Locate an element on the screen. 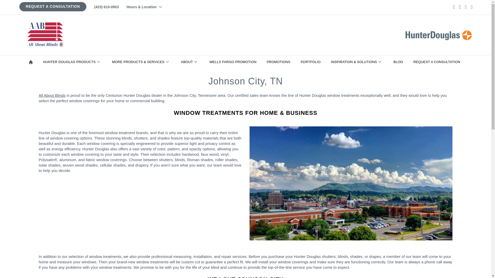 The height and width of the screenshot is (278, 495). REQUEST A CONSULTATION is located at coordinates (53, 6).